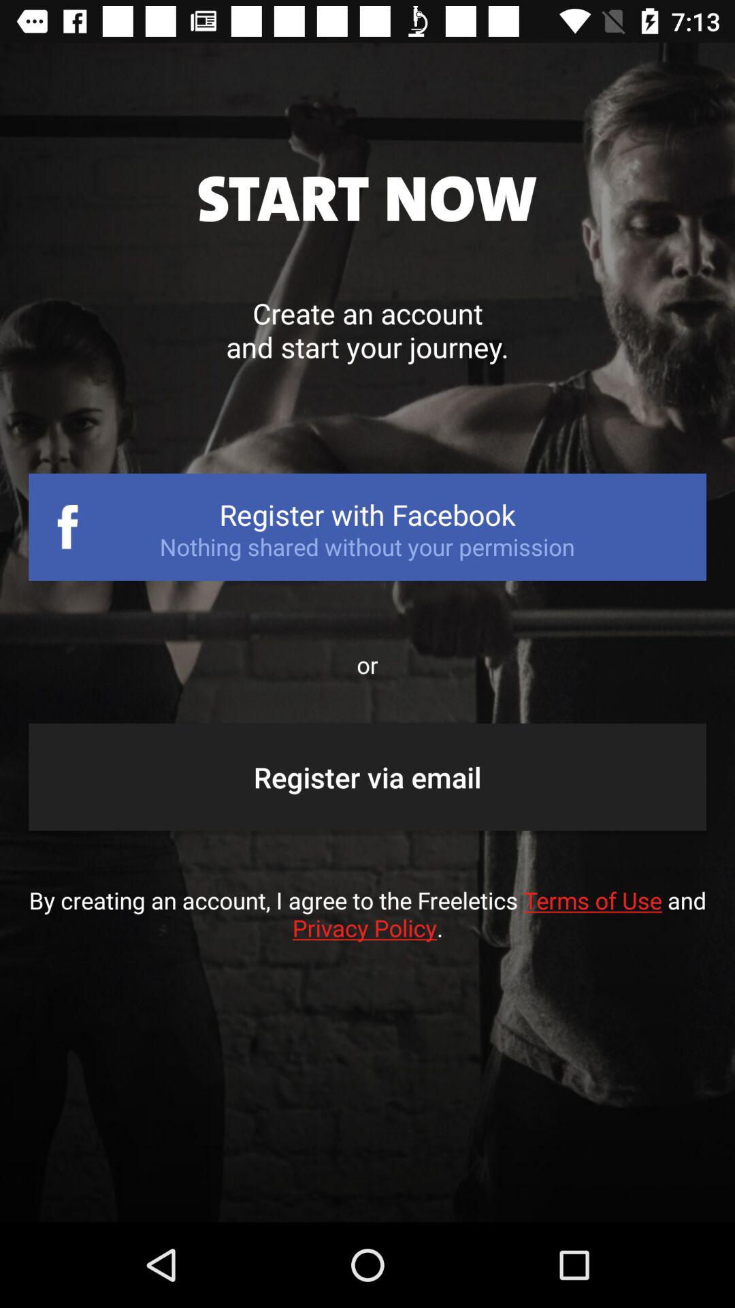  Describe the element at coordinates (367, 928) in the screenshot. I see `press item below the register via email item` at that location.